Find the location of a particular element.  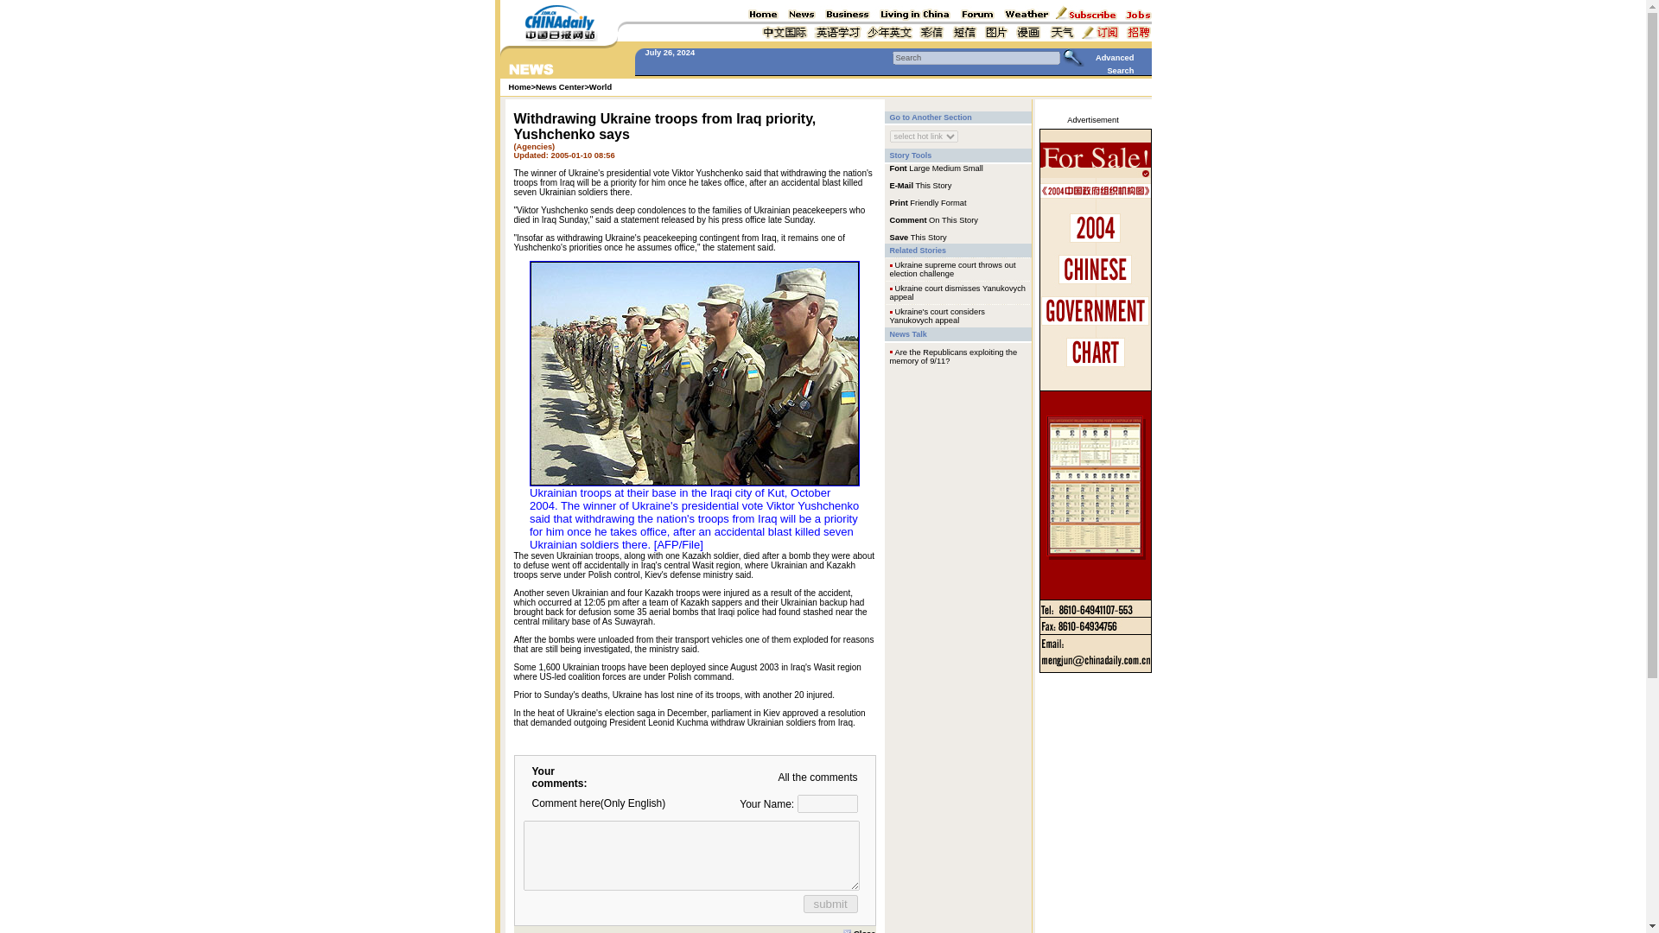

Close is located at coordinates (859, 930).